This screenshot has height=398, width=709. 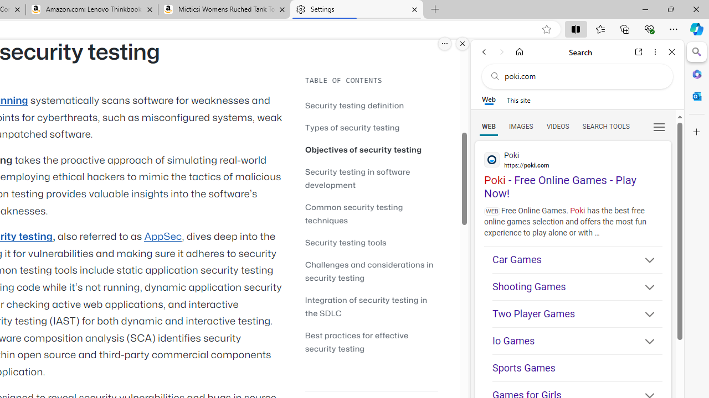 I want to click on Security testing in software development, so click(x=358, y=178).